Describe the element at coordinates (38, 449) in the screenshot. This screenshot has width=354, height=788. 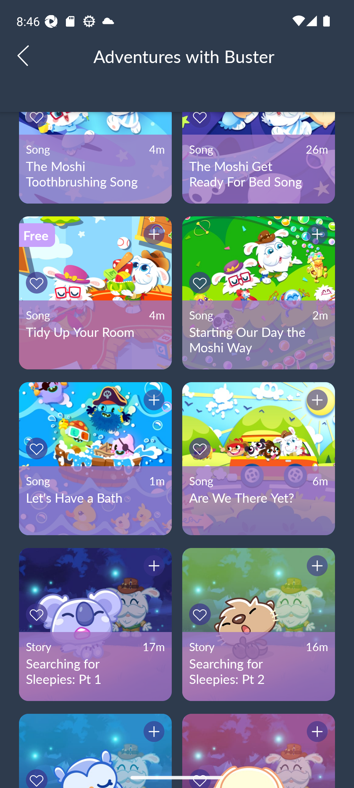
I see `Button` at that location.